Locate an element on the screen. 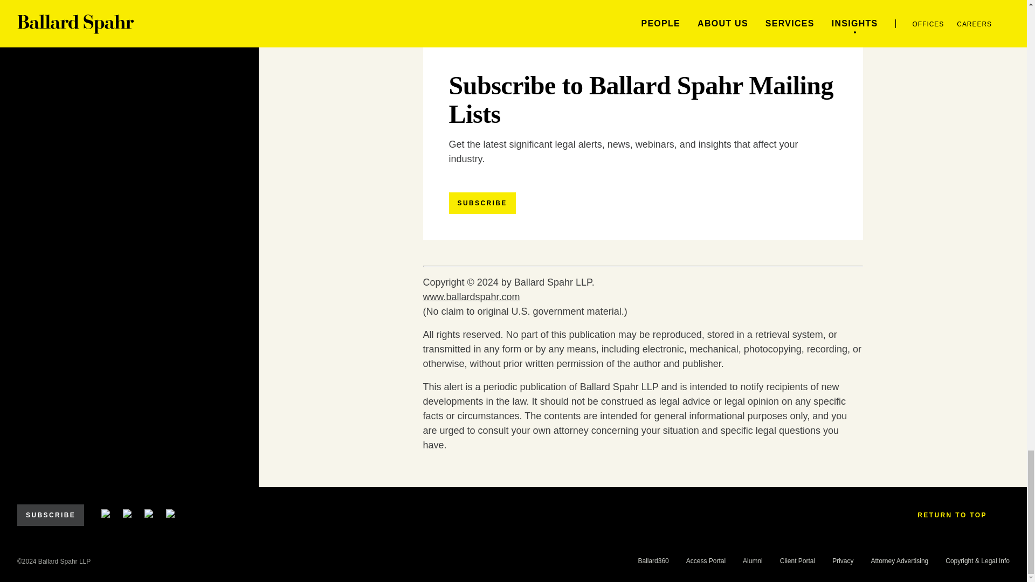  Client Portal is located at coordinates (798, 560).